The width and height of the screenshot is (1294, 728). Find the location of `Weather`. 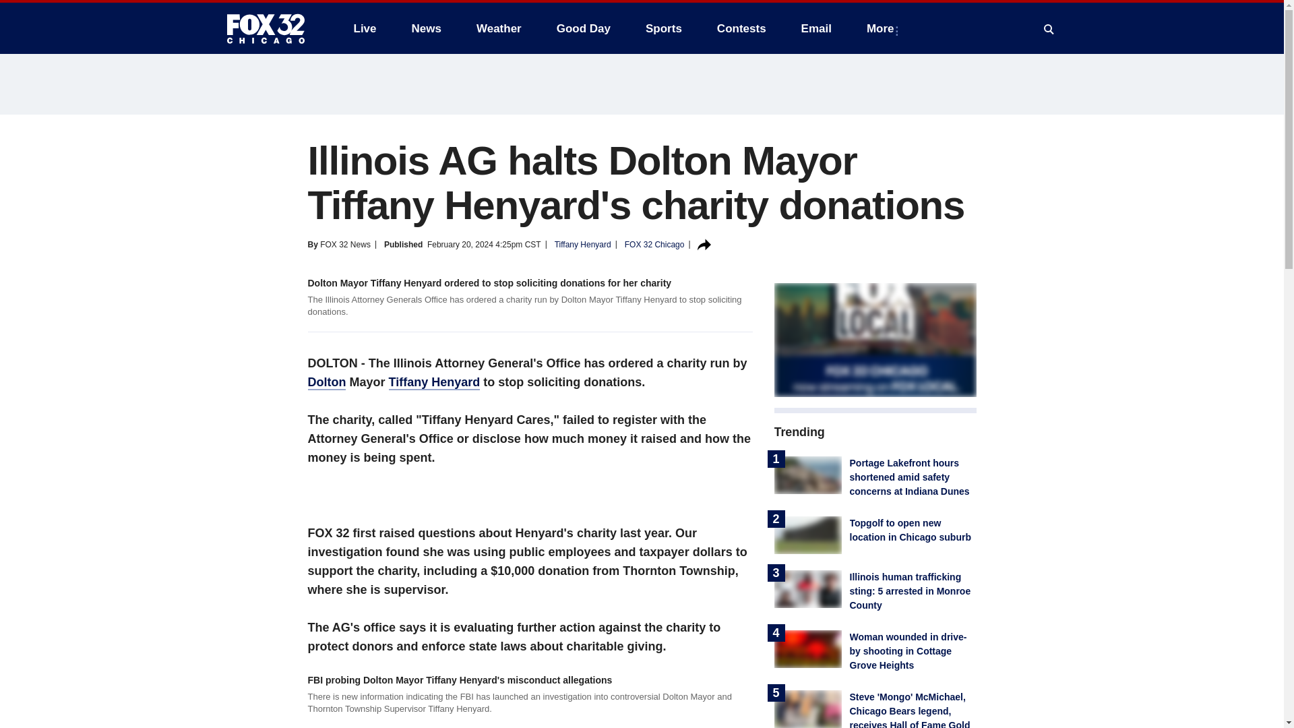

Weather is located at coordinates (499, 28).